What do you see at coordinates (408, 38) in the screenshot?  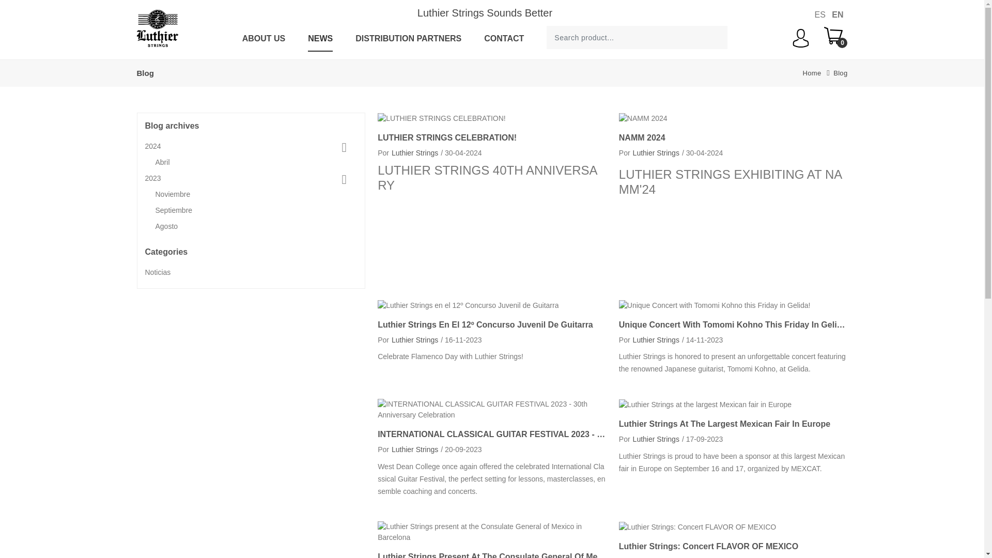 I see `DISTRIBUTION PARTNERS` at bounding box center [408, 38].